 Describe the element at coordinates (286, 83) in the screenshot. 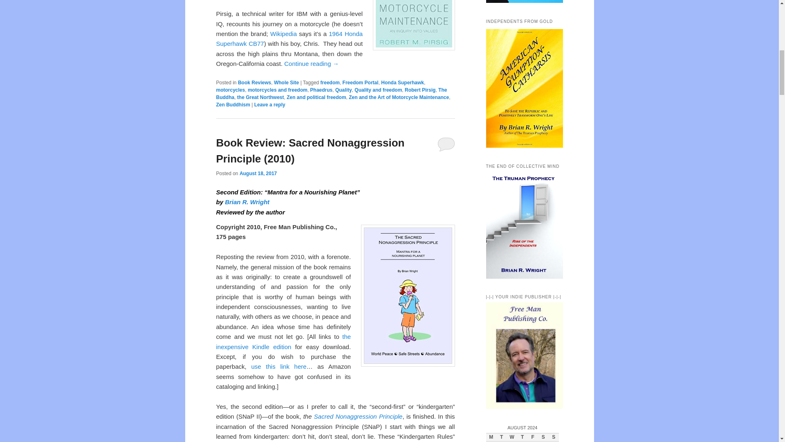

I see `Whole Site` at that location.